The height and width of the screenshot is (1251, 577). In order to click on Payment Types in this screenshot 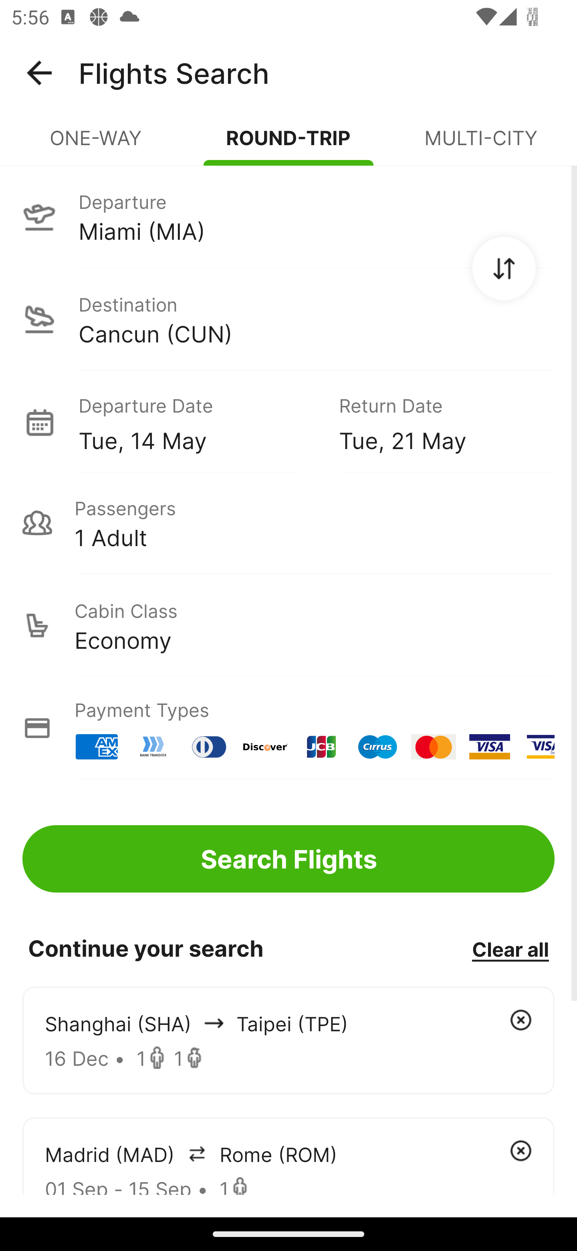, I will do `click(288, 728)`.